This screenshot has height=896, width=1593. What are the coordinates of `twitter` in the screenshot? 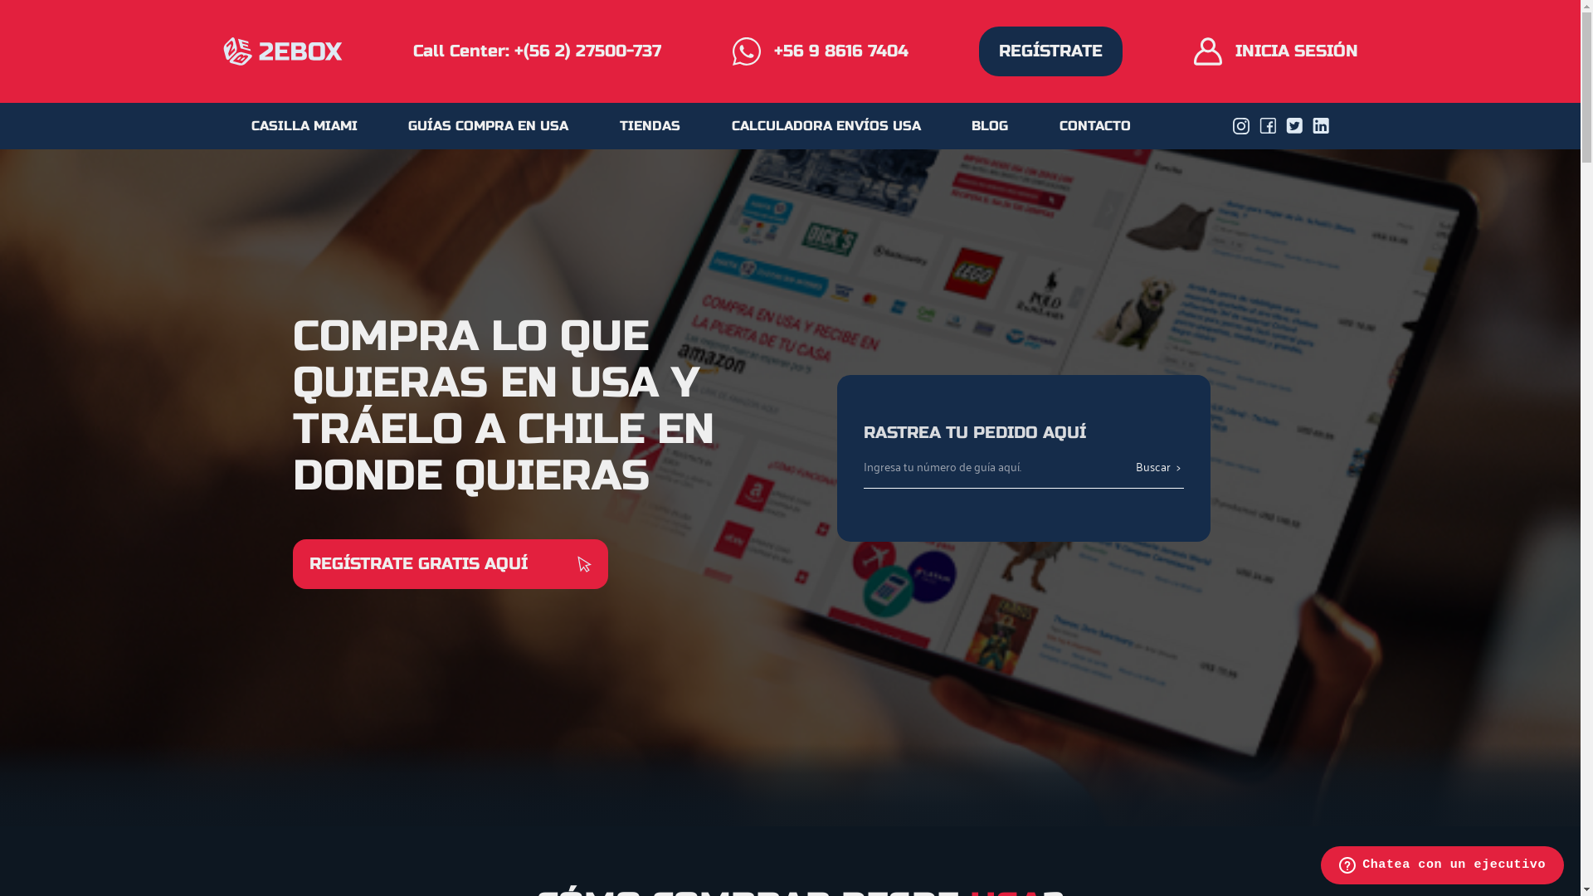 It's located at (1294, 126).